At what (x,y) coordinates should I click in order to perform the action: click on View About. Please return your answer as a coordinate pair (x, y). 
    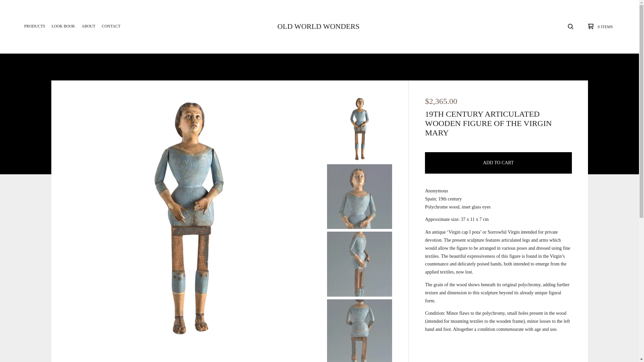
    Looking at the image, I should click on (88, 26).